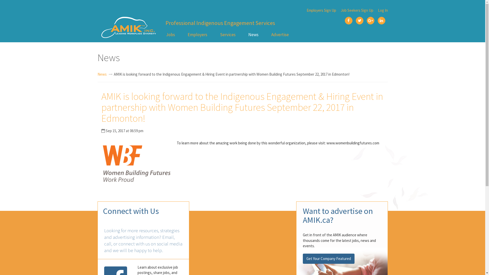 Image resolution: width=489 pixels, height=275 pixels. Describe the element at coordinates (170, 35) in the screenshot. I see `Jobs` at that location.